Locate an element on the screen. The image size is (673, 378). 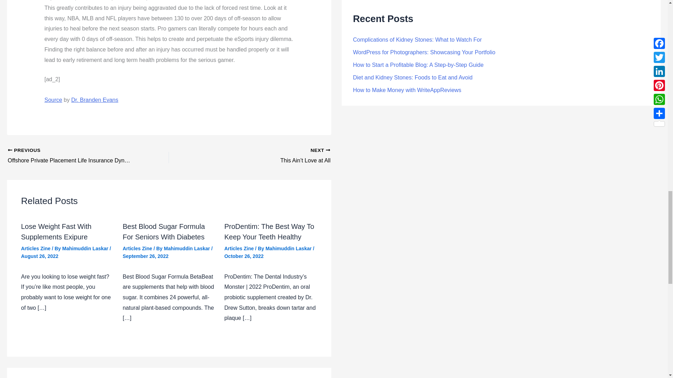
Articles Zine is located at coordinates (36, 248).